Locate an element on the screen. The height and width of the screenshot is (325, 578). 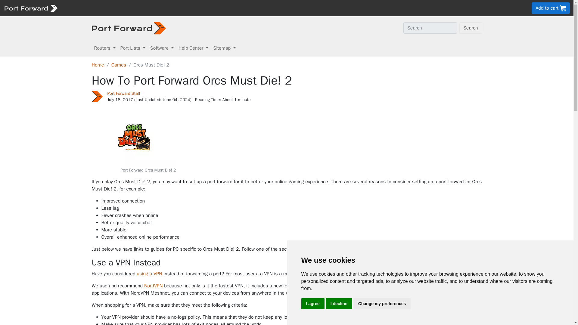
Routers is located at coordinates (104, 48).